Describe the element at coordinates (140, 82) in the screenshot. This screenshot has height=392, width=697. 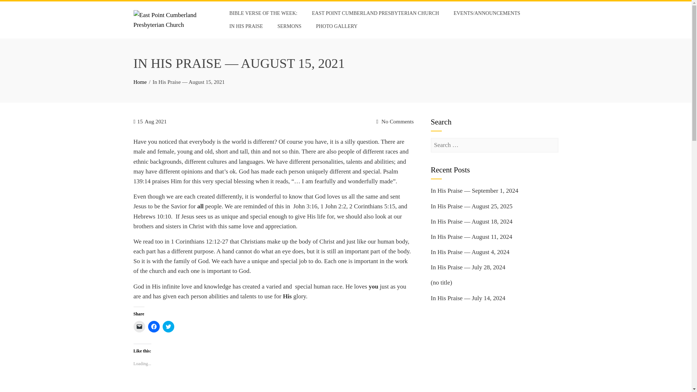
I see `Home` at that location.